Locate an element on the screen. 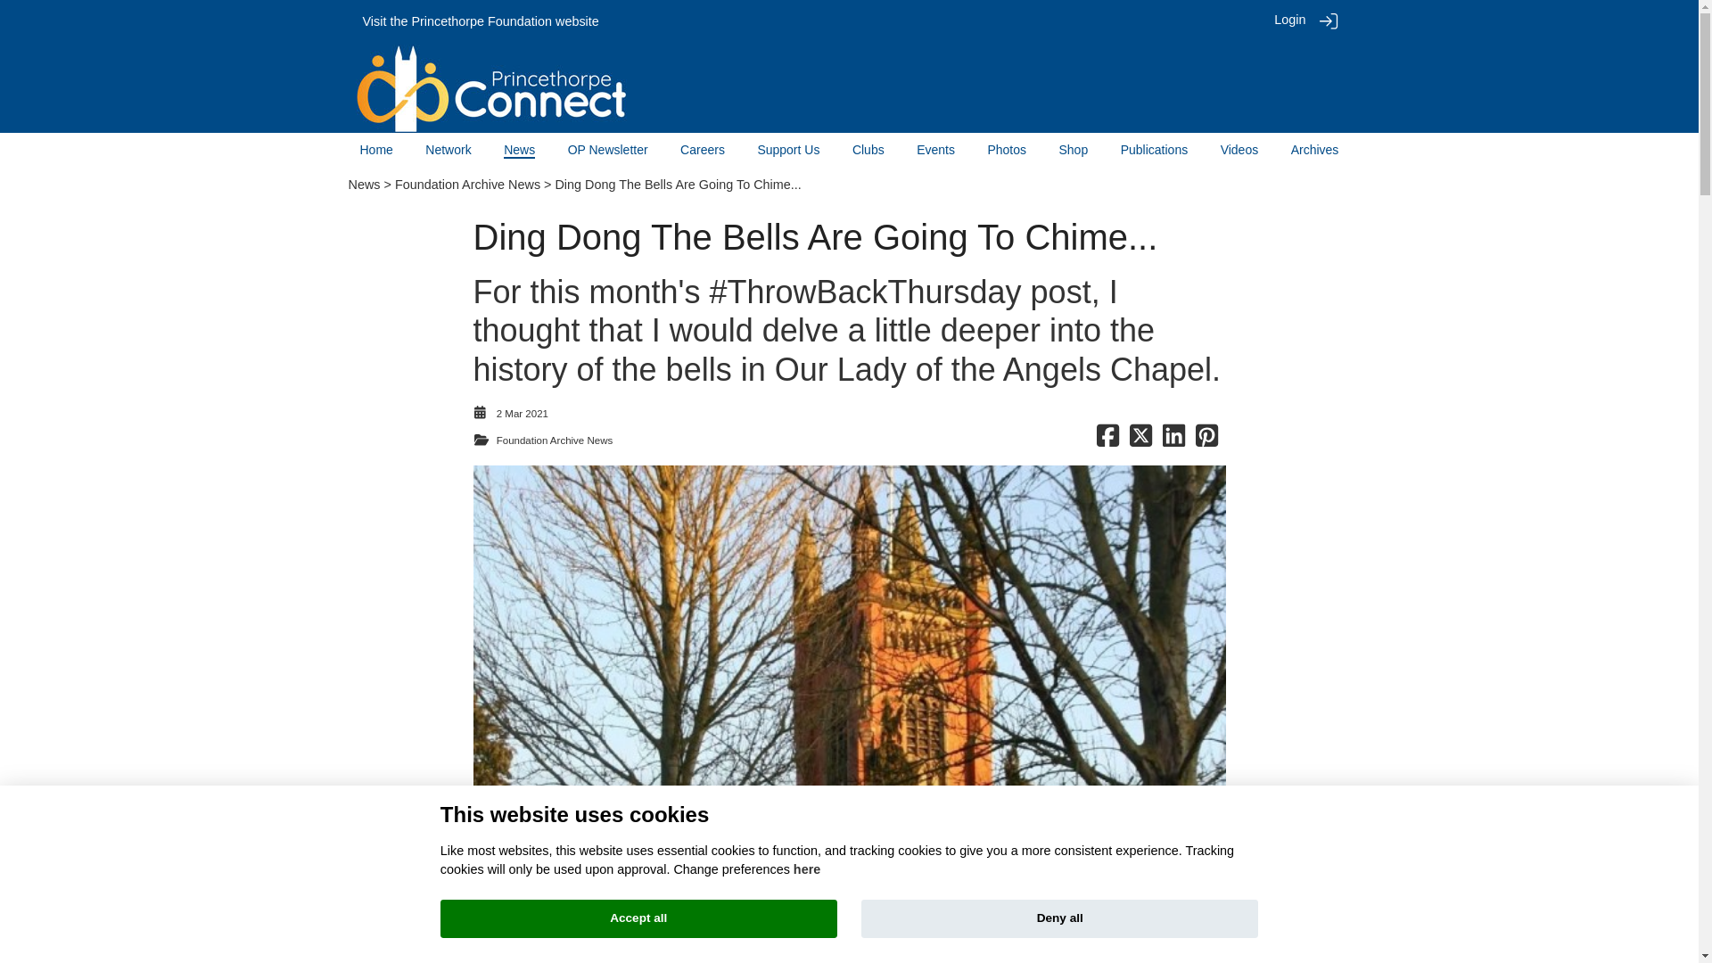 The width and height of the screenshot is (1712, 963). Home is located at coordinates (376, 150).